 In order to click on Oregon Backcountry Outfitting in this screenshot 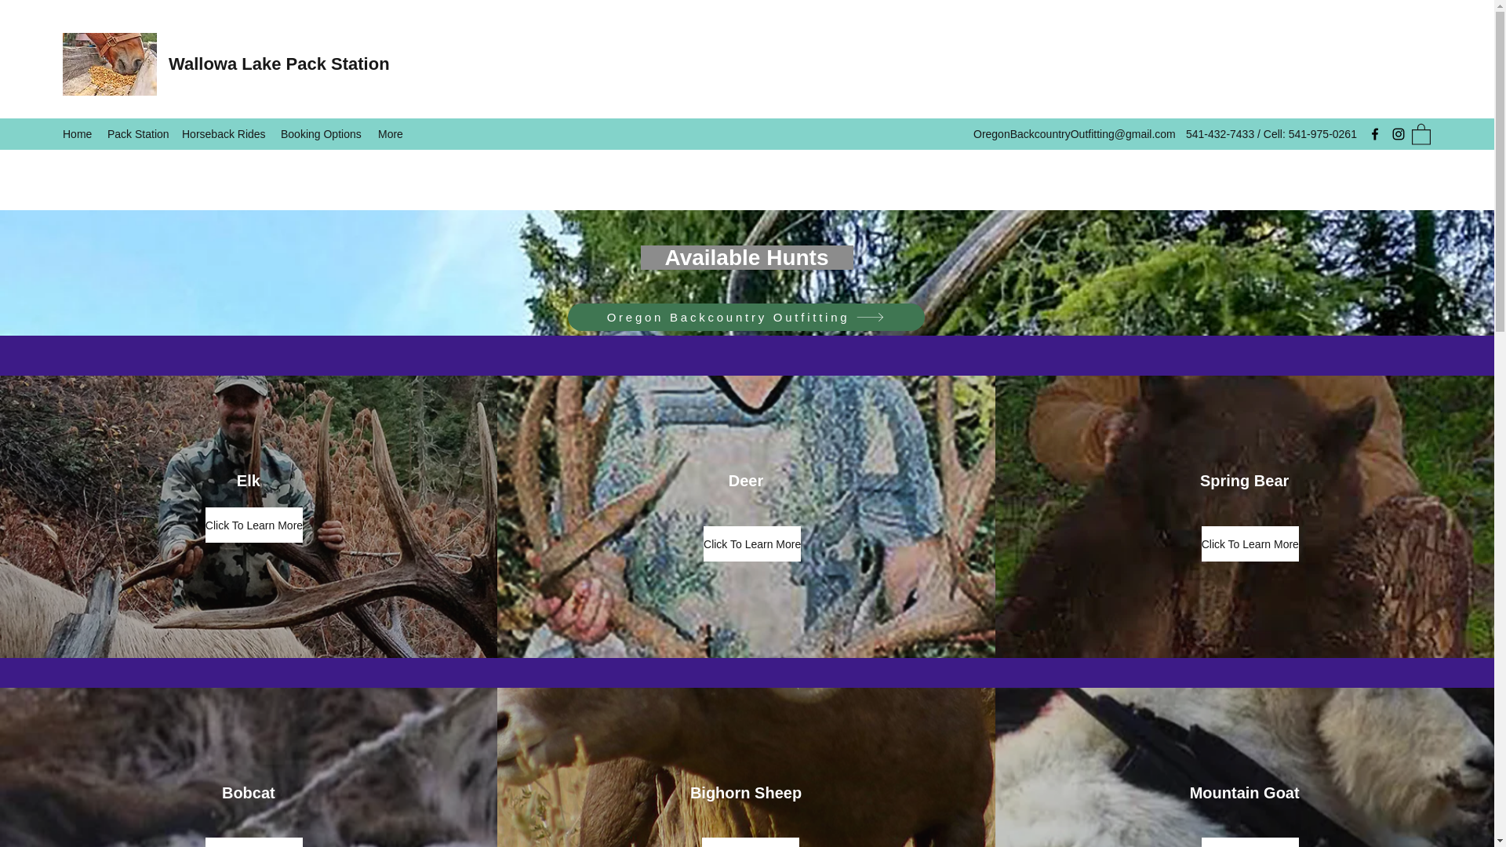, I will do `click(745, 317)`.